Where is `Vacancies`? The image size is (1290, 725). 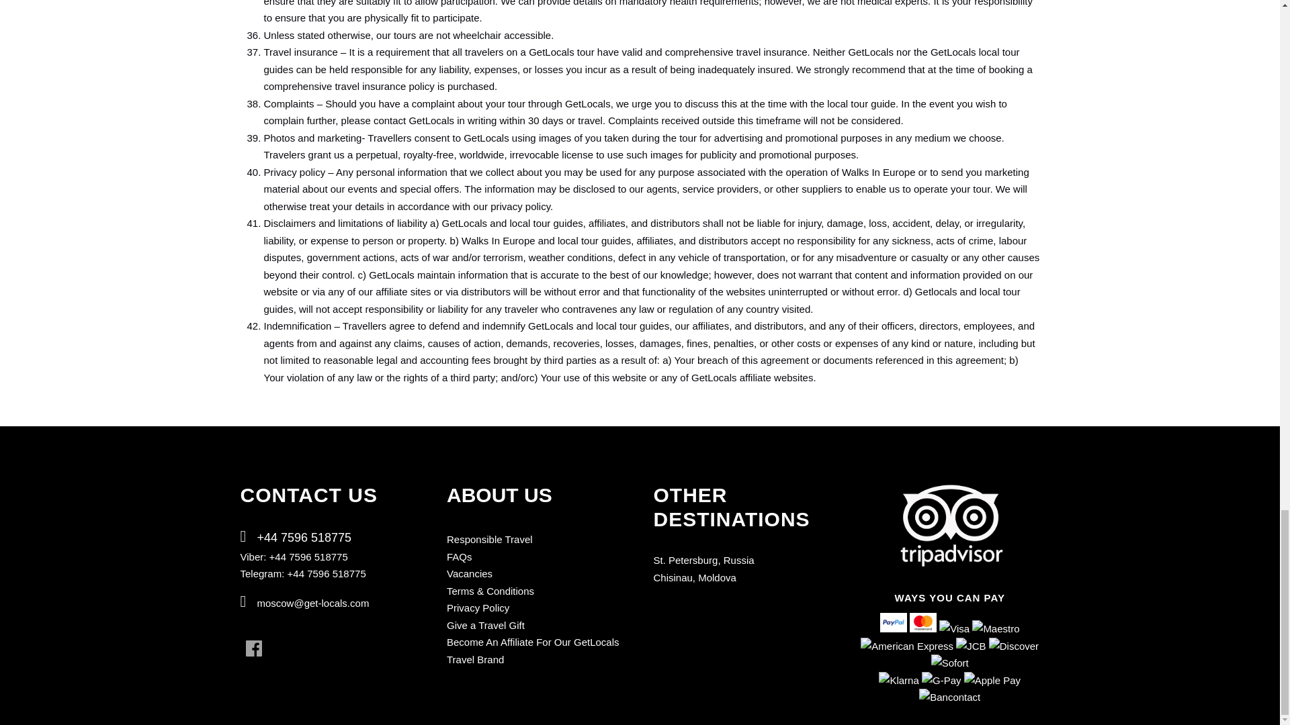 Vacancies is located at coordinates (469, 573).